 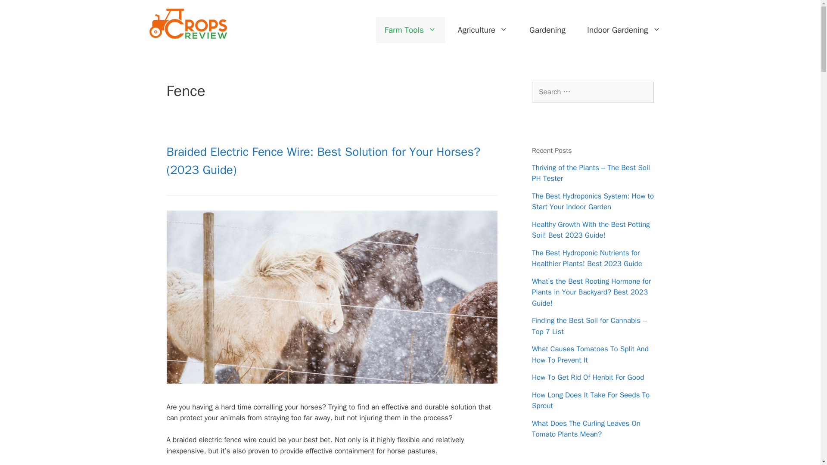 What do you see at coordinates (410, 30) in the screenshot?
I see `Farm Tools` at bounding box center [410, 30].